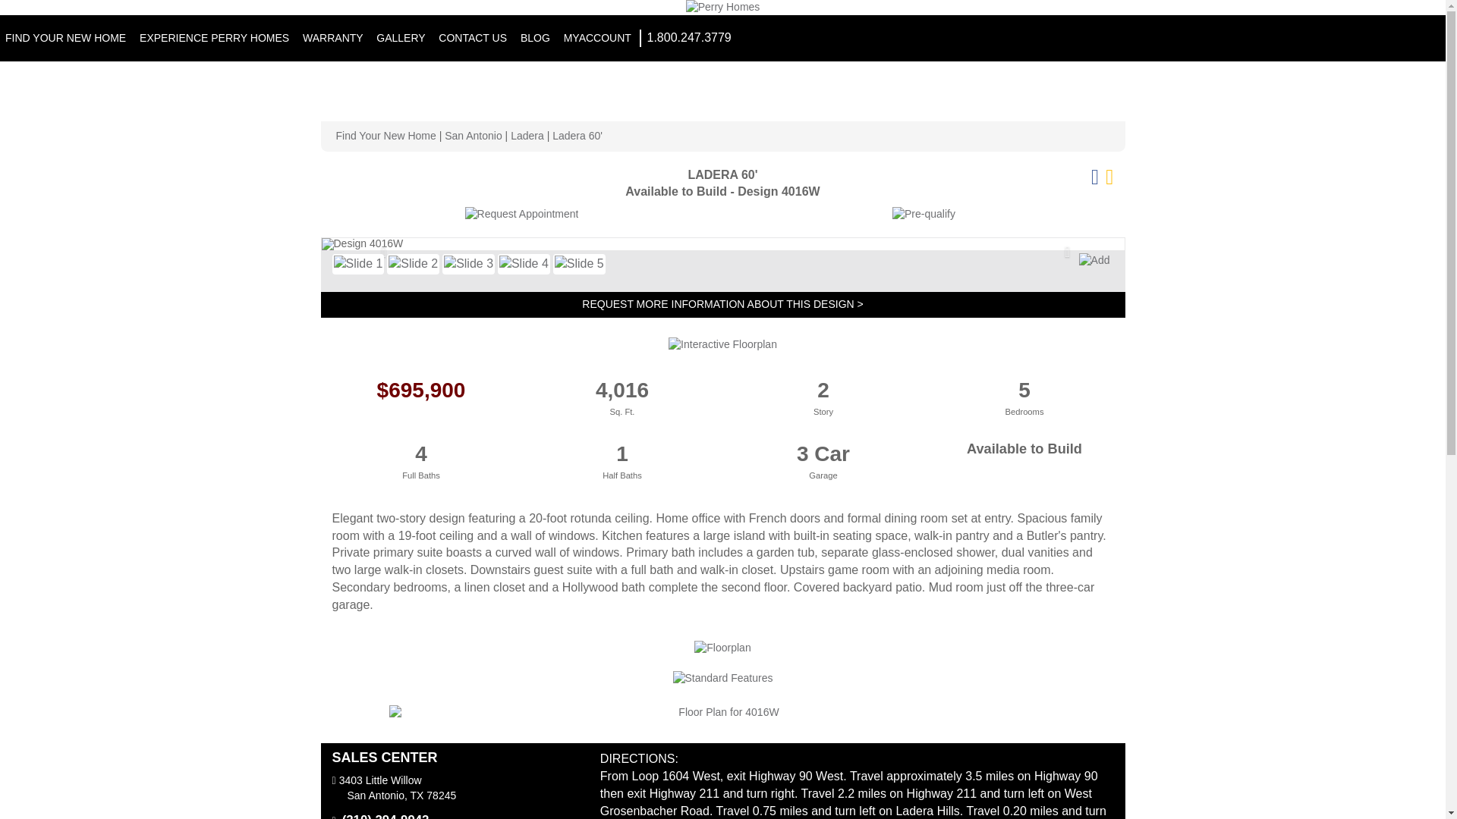 The height and width of the screenshot is (819, 1457). What do you see at coordinates (334, 38) in the screenshot?
I see `WARRANTY ` at bounding box center [334, 38].